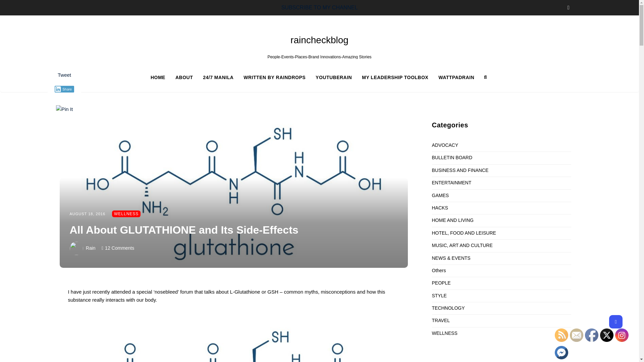  I want to click on MY LEADERSHIP TOOLBOX, so click(400, 77).